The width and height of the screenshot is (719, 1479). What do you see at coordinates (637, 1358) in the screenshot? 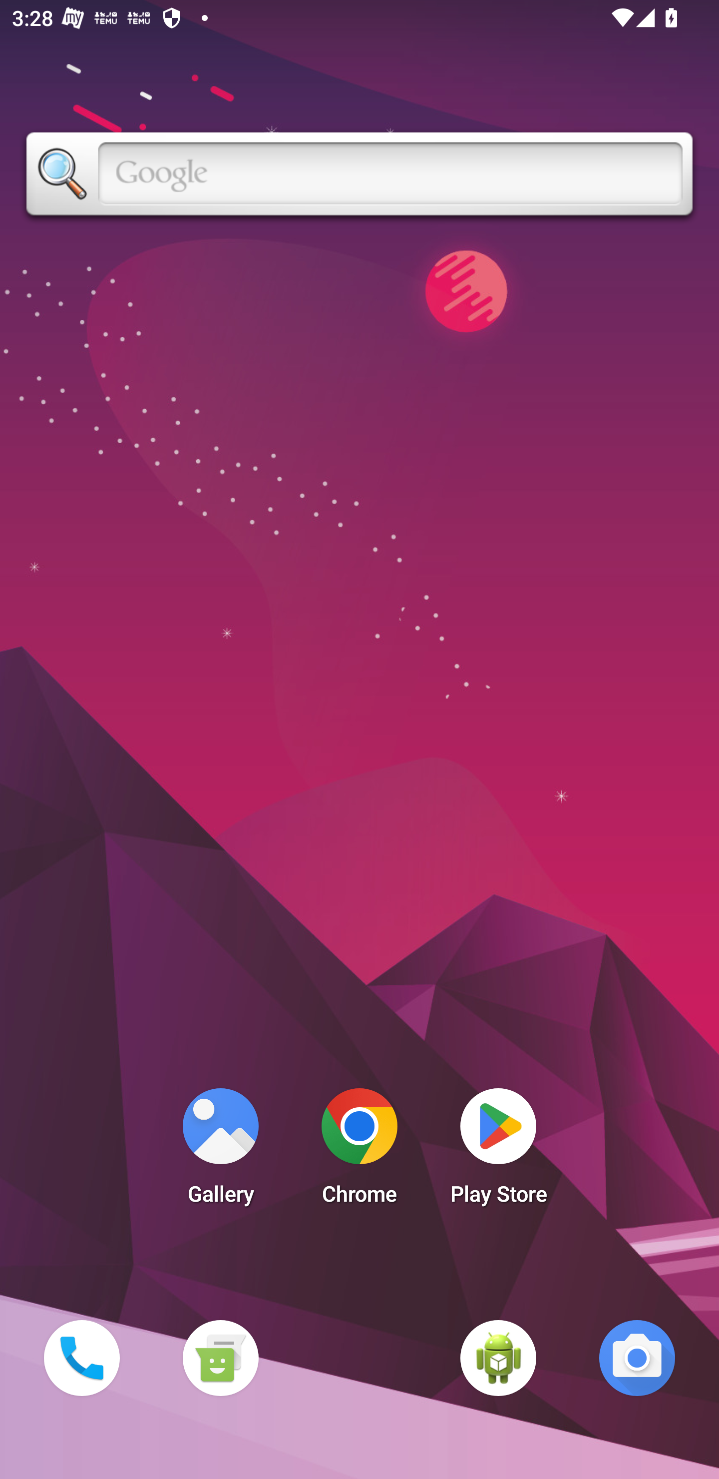
I see `Camera` at bounding box center [637, 1358].